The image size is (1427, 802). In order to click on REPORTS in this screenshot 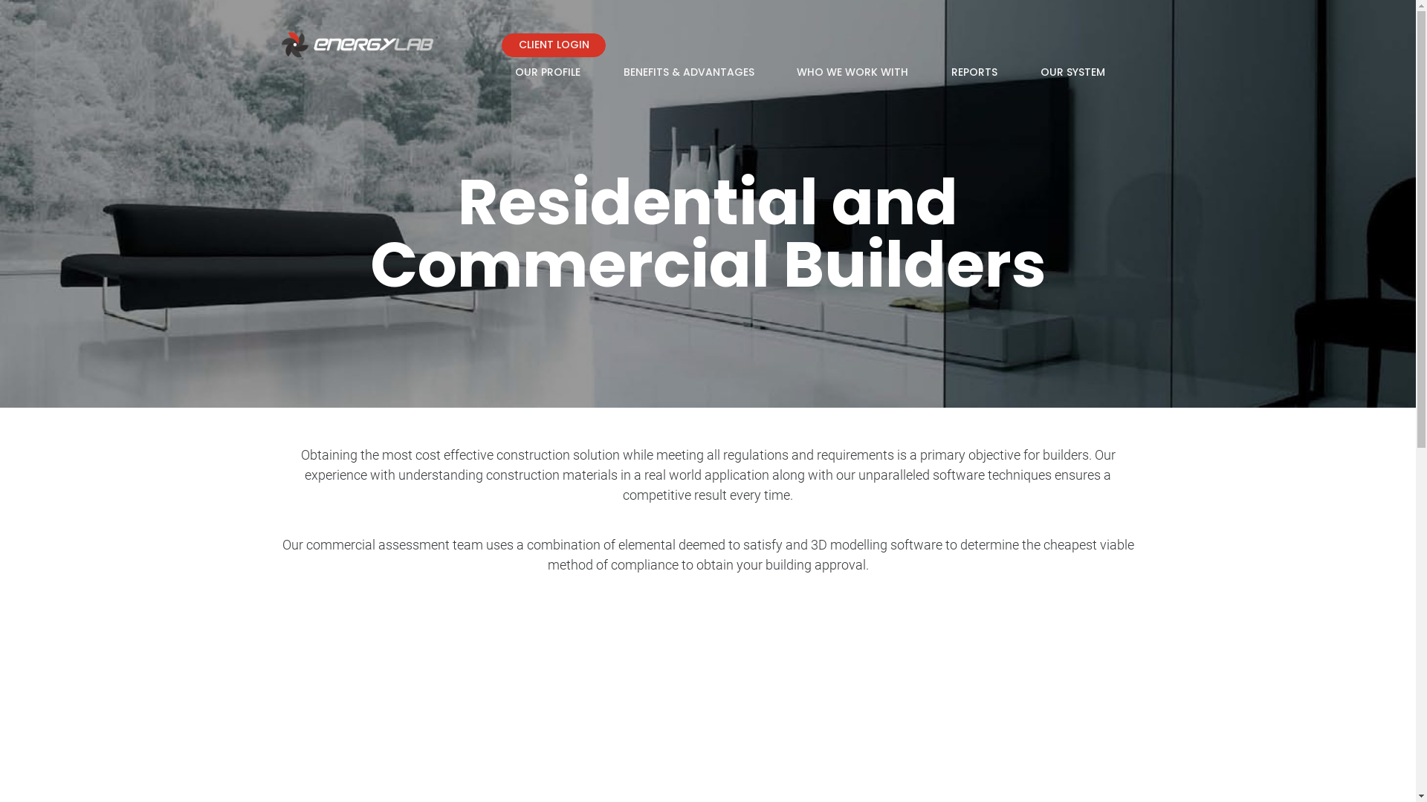, I will do `click(974, 73)`.